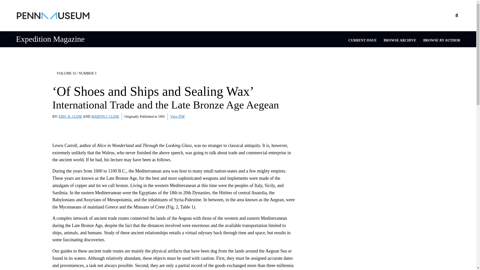  I want to click on MARTIN J. CLINE, so click(105, 116).